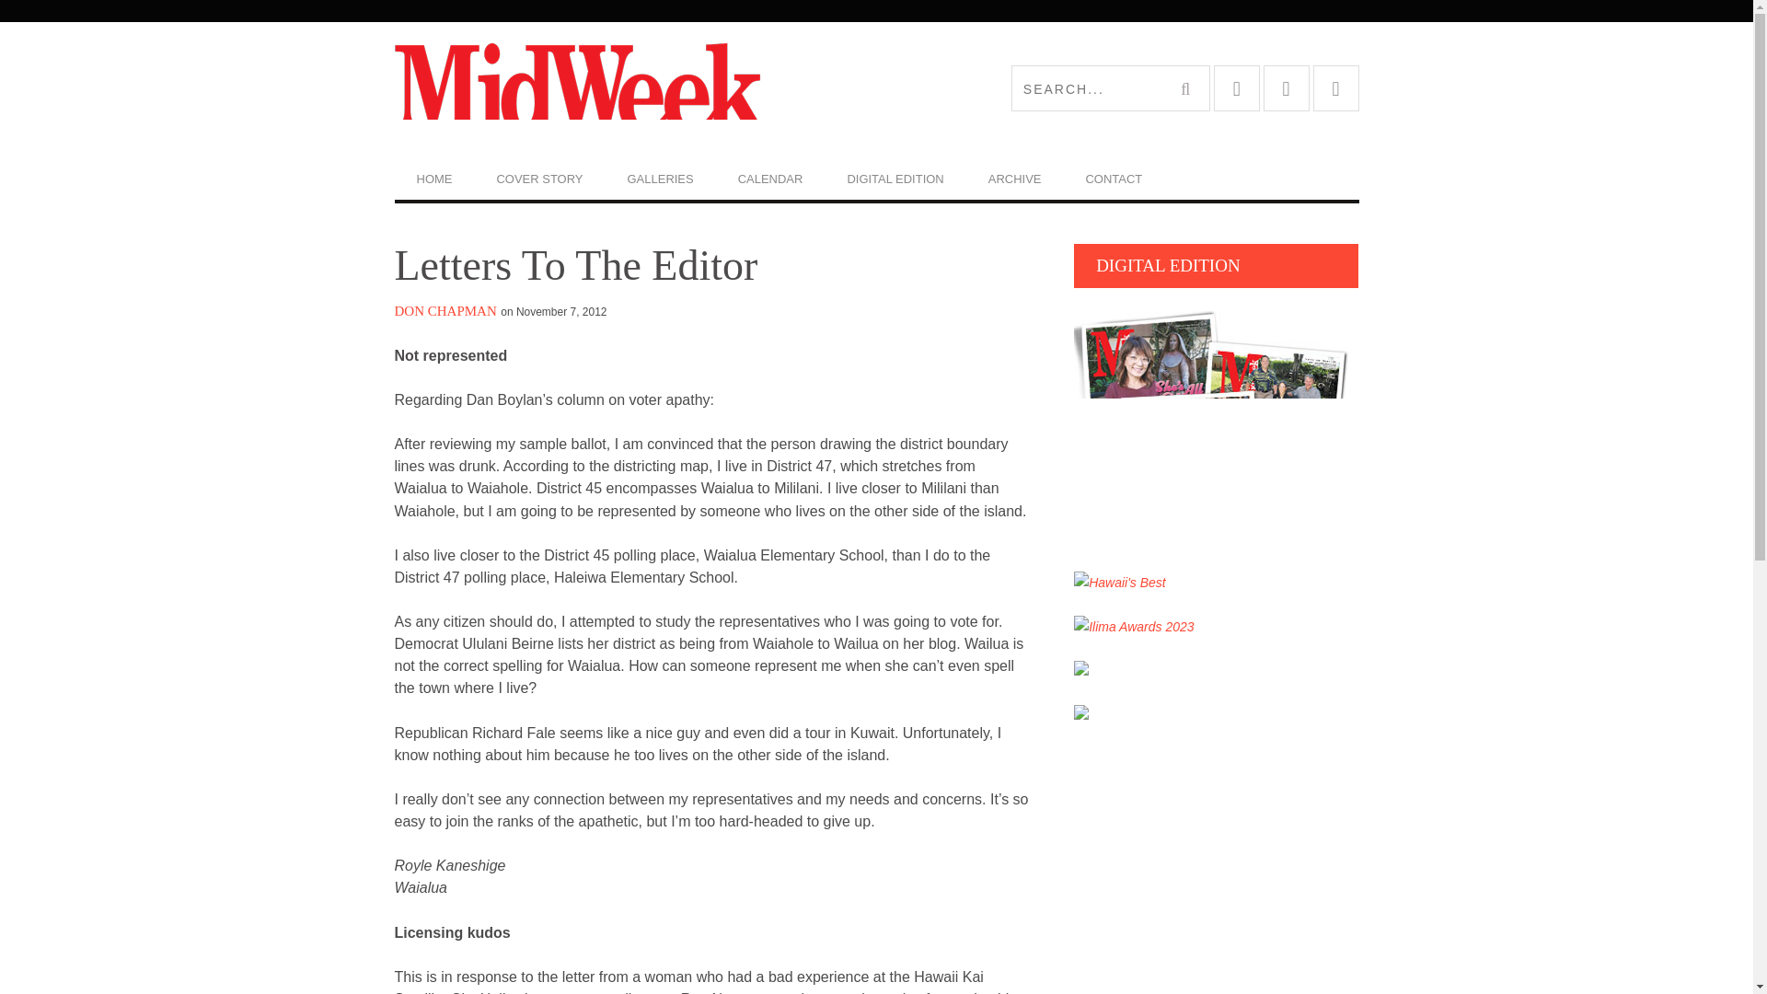 The image size is (1767, 994). I want to click on HOME, so click(433, 179).